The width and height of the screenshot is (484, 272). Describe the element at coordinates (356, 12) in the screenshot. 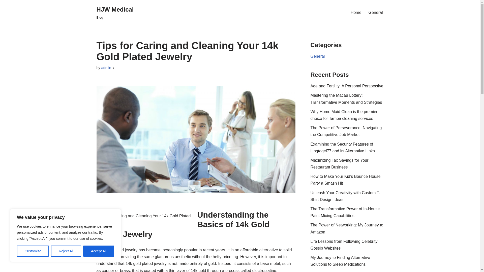

I see `Home` at that location.